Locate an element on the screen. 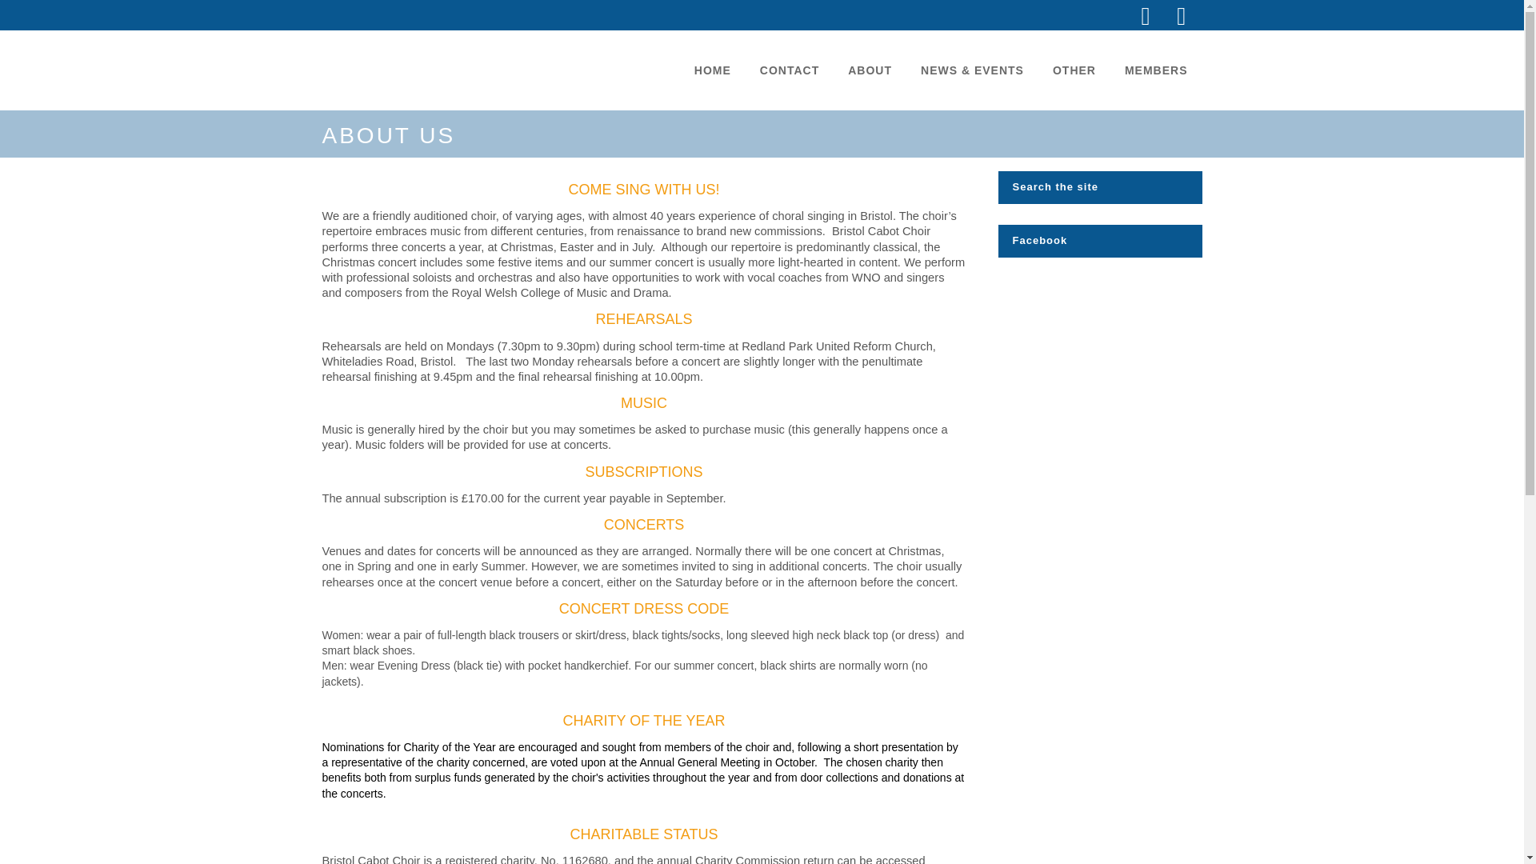 The height and width of the screenshot is (864, 1536). OTHER is located at coordinates (1074, 70).